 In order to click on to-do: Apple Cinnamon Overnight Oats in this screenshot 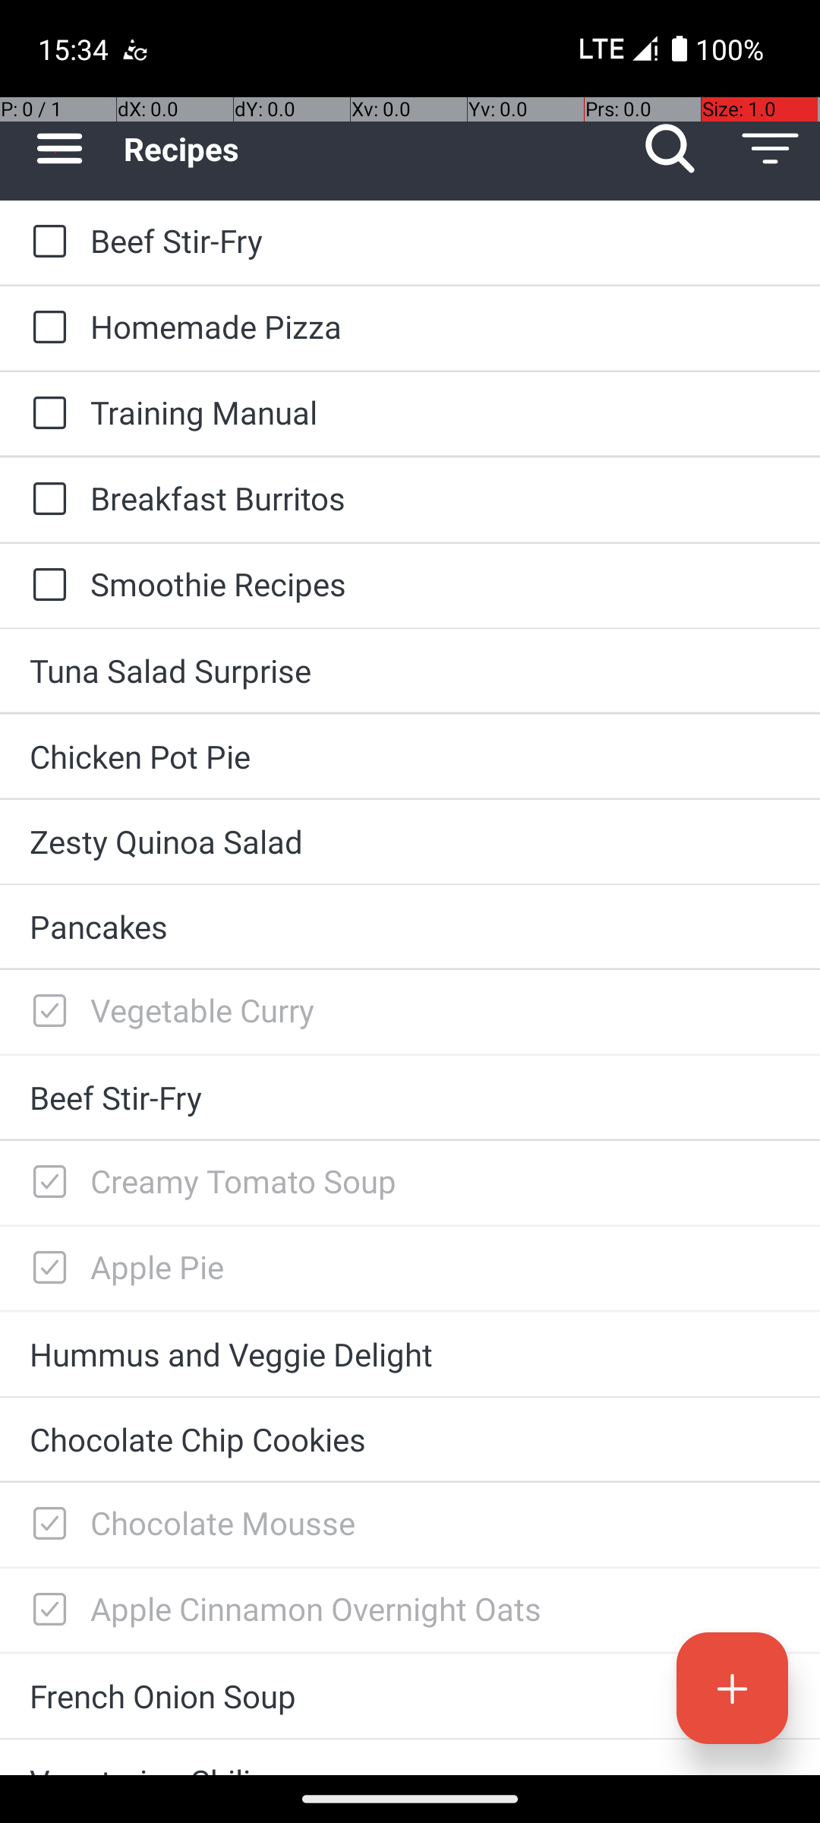, I will do `click(46, 1610)`.